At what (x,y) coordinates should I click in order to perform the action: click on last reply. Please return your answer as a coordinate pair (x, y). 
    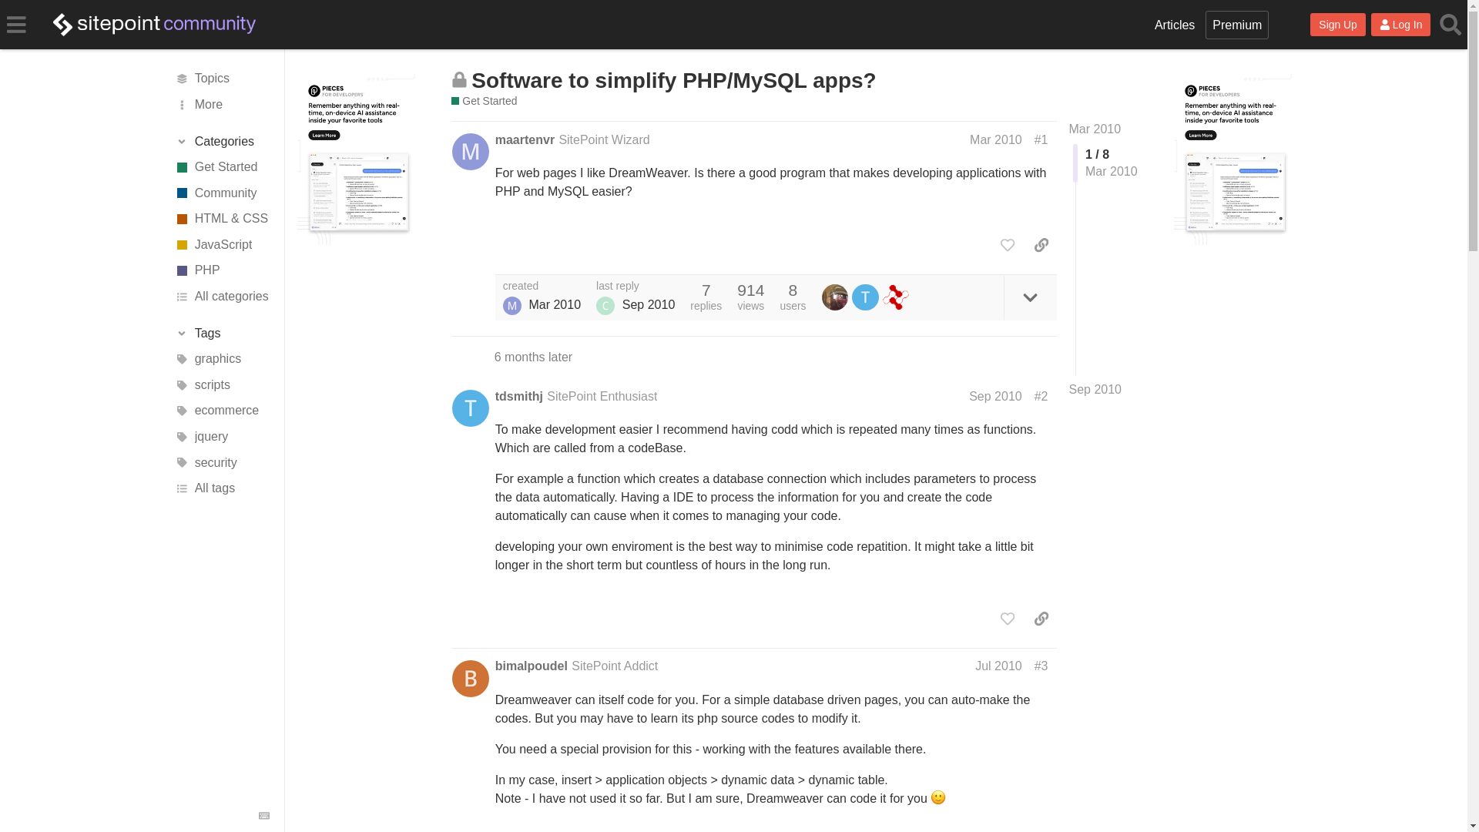
    Looking at the image, I should click on (635, 287).